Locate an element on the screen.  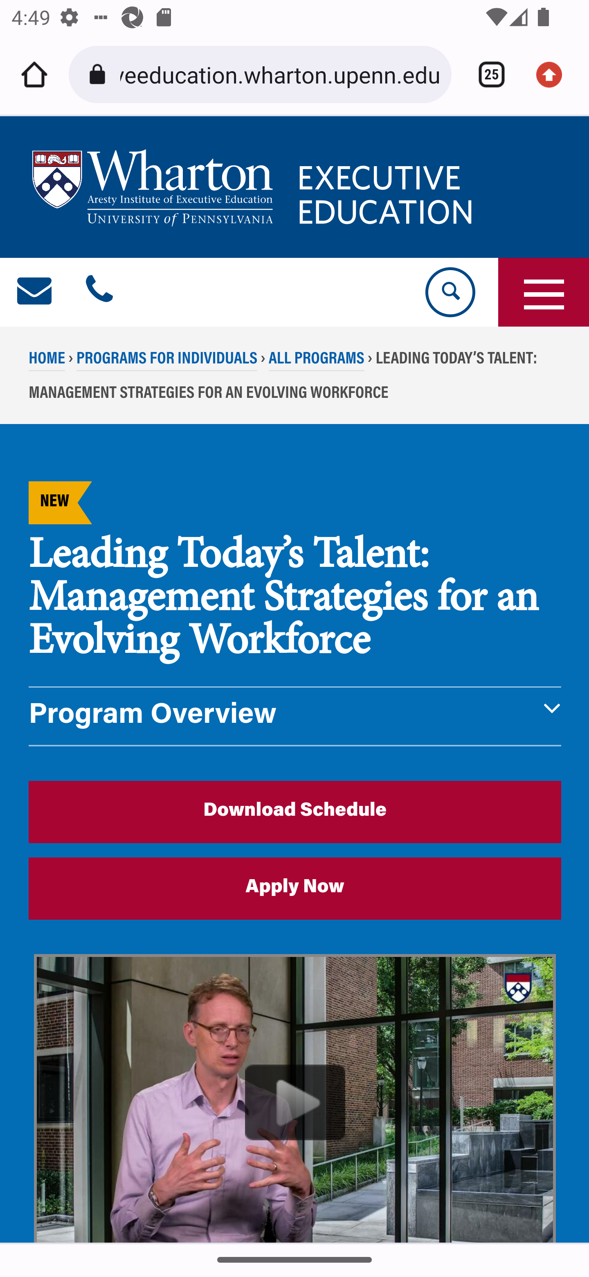
Apply Now is located at coordinates (295, 888).